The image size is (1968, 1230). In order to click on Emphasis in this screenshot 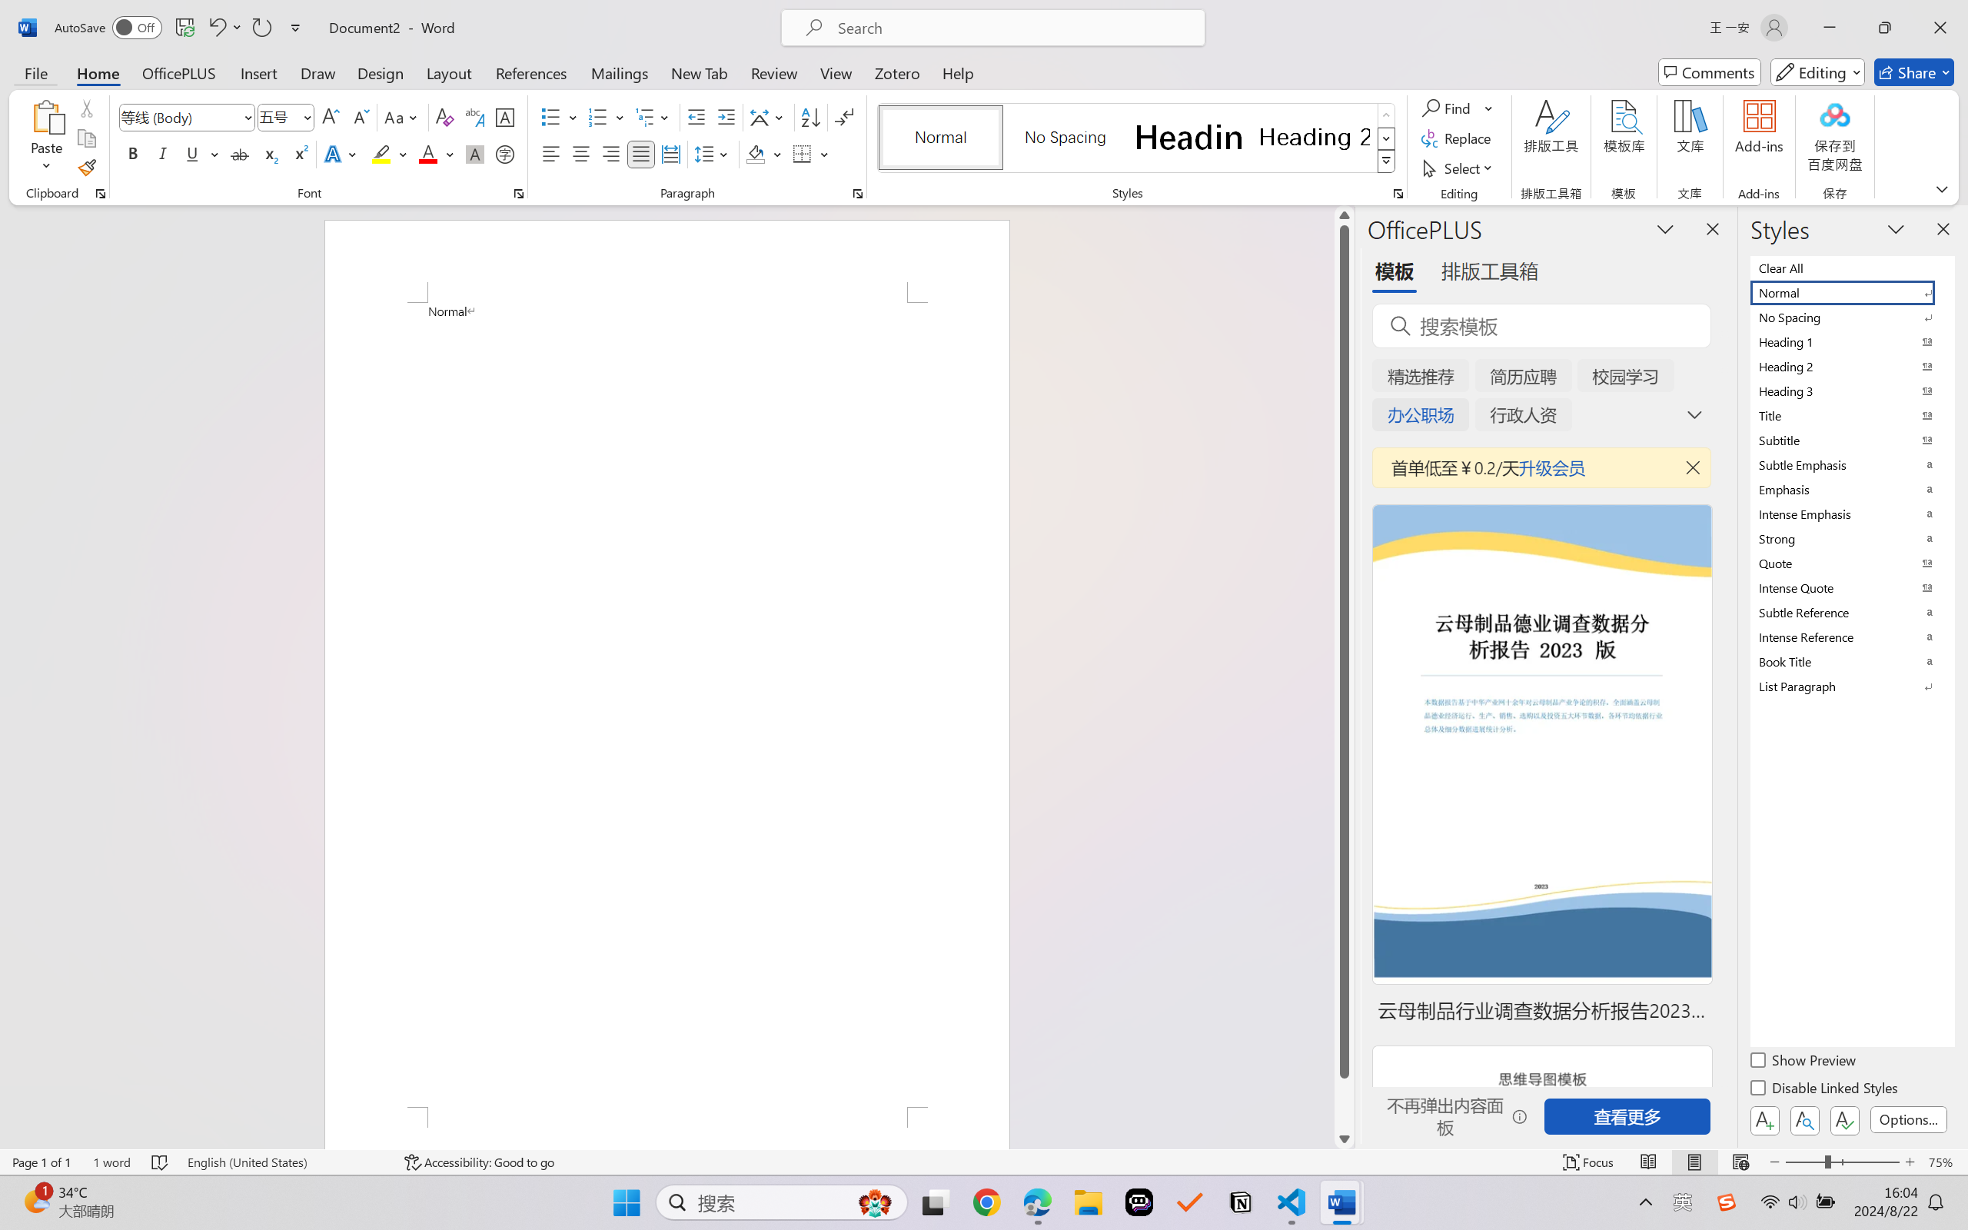, I will do `click(1851, 489)`.